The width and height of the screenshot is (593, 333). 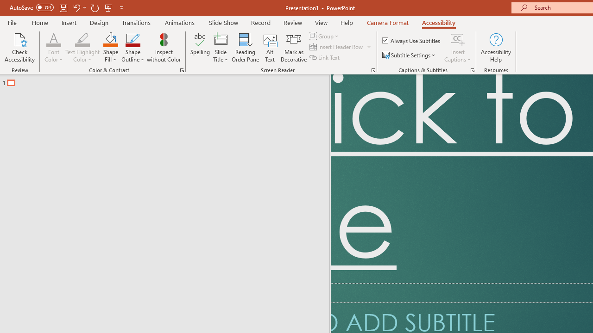 I want to click on Spelling..., so click(x=200, y=47).